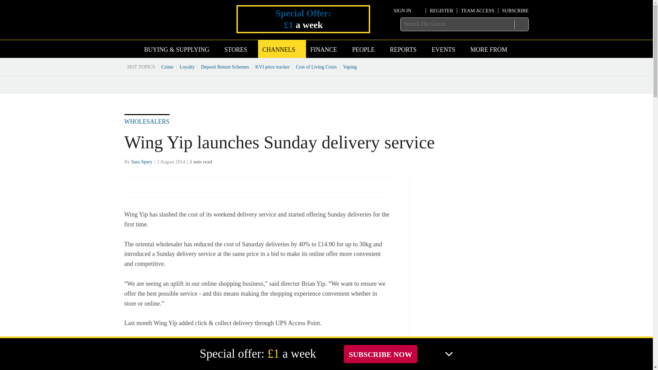 This screenshot has width=658, height=370. I want to click on SUBSCRIBE NOW, so click(380, 354).